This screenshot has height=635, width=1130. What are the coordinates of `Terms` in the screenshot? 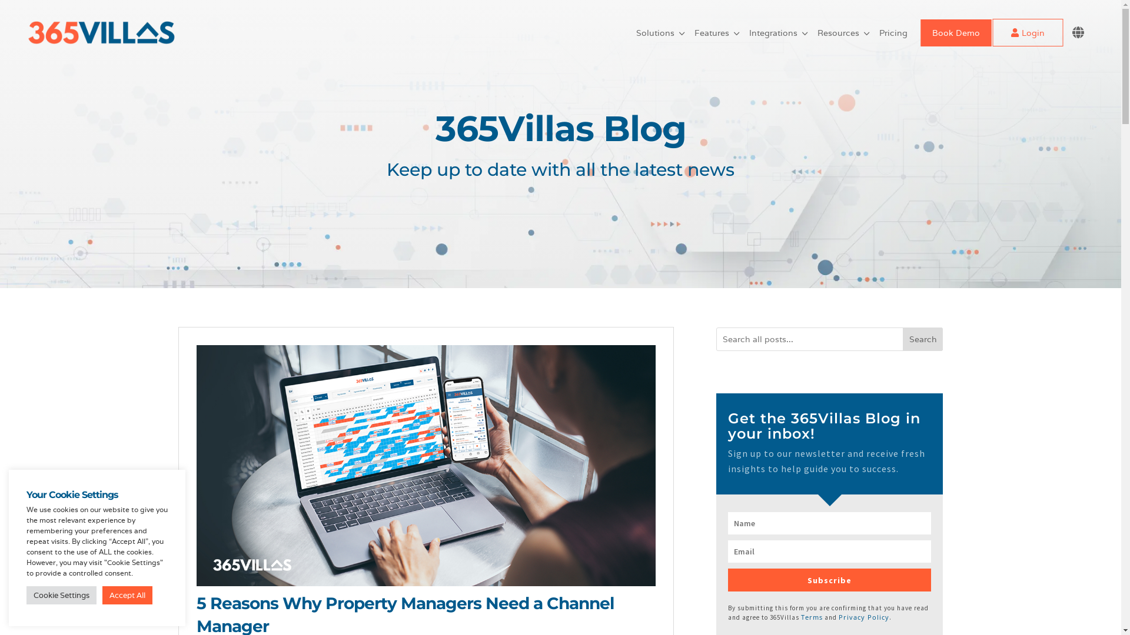 It's located at (812, 617).